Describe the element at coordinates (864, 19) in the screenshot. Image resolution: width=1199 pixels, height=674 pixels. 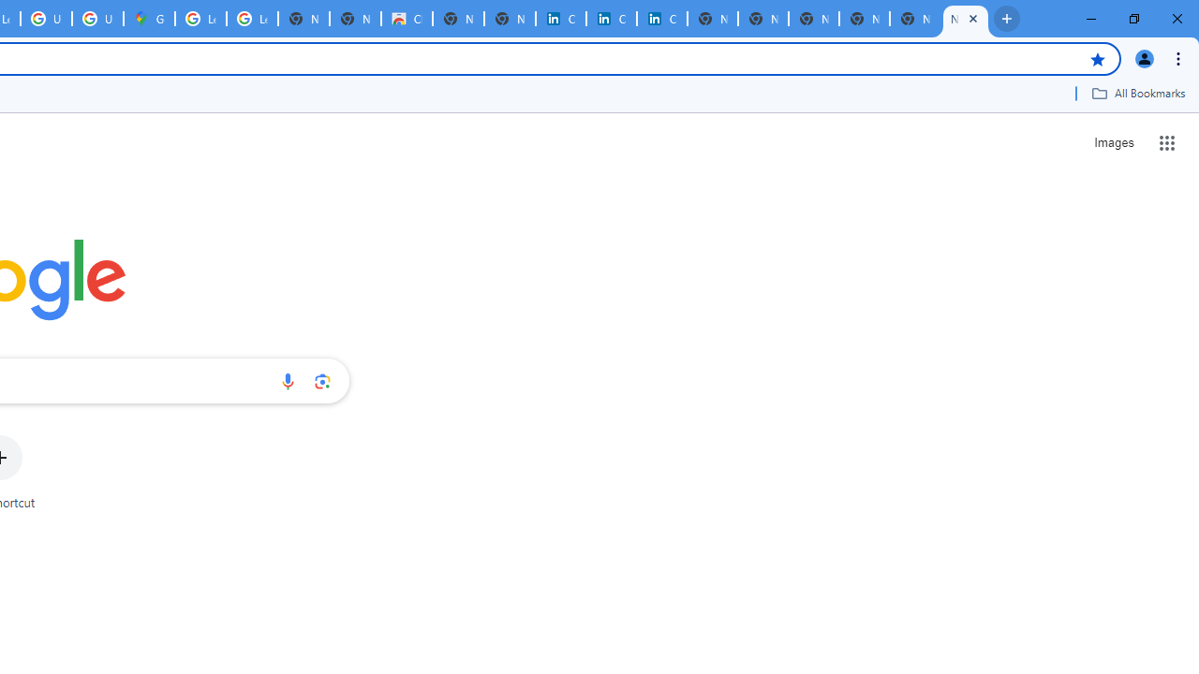
I see `New Tab` at that location.